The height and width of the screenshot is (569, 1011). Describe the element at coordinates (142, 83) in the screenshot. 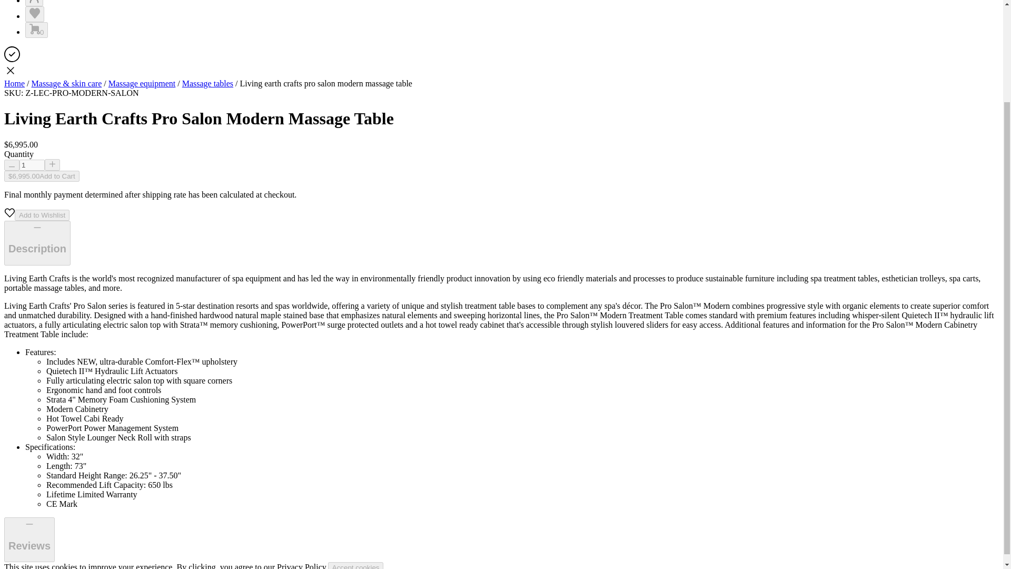

I see `Massage equipment` at that location.